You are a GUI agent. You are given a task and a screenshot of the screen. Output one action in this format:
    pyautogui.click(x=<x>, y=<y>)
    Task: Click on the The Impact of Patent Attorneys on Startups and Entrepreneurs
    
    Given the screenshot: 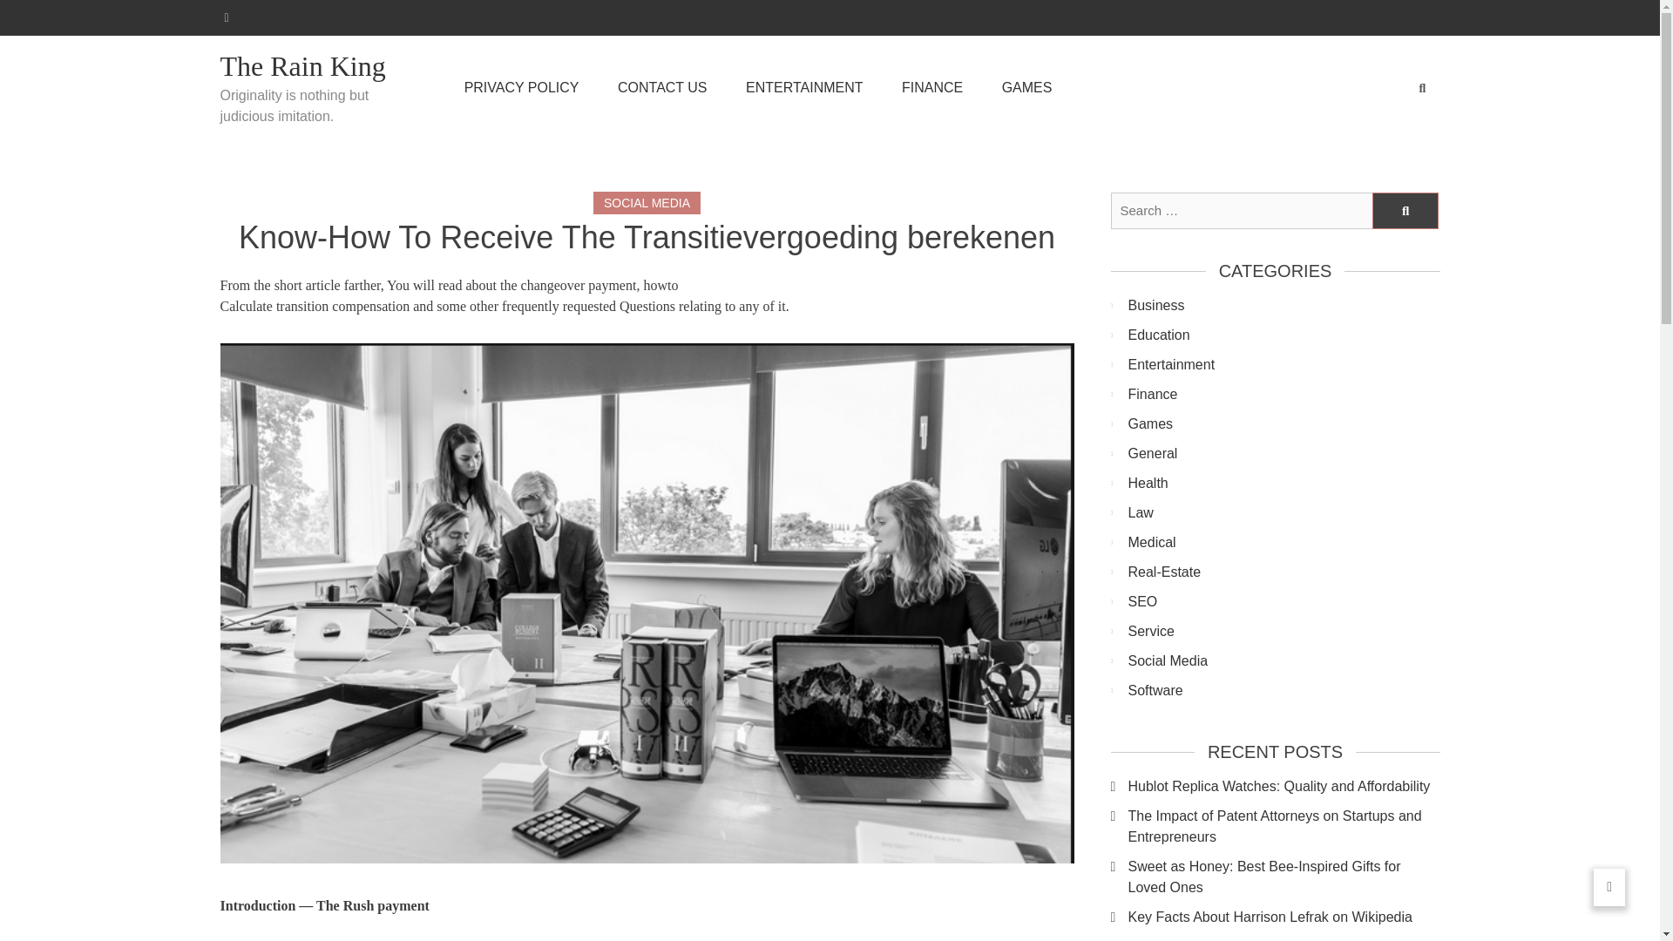 What is the action you would take?
    pyautogui.click(x=1283, y=826)
    